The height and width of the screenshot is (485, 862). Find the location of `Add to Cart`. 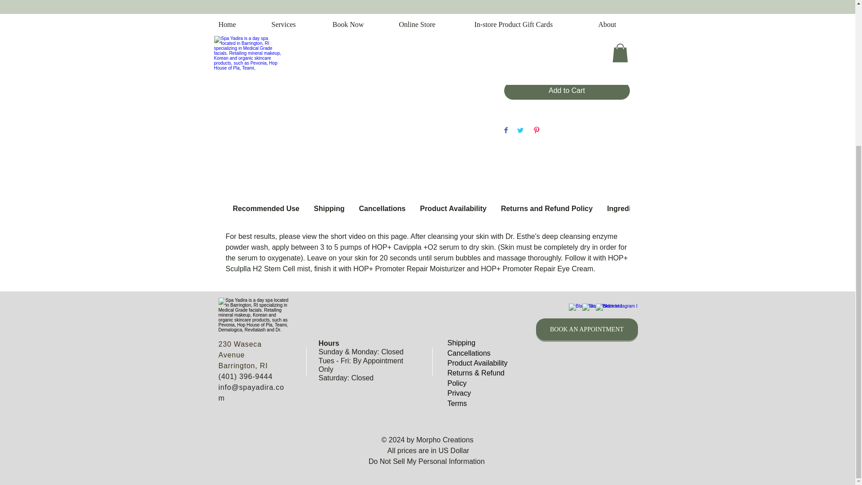

Add to Cart is located at coordinates (566, 91).